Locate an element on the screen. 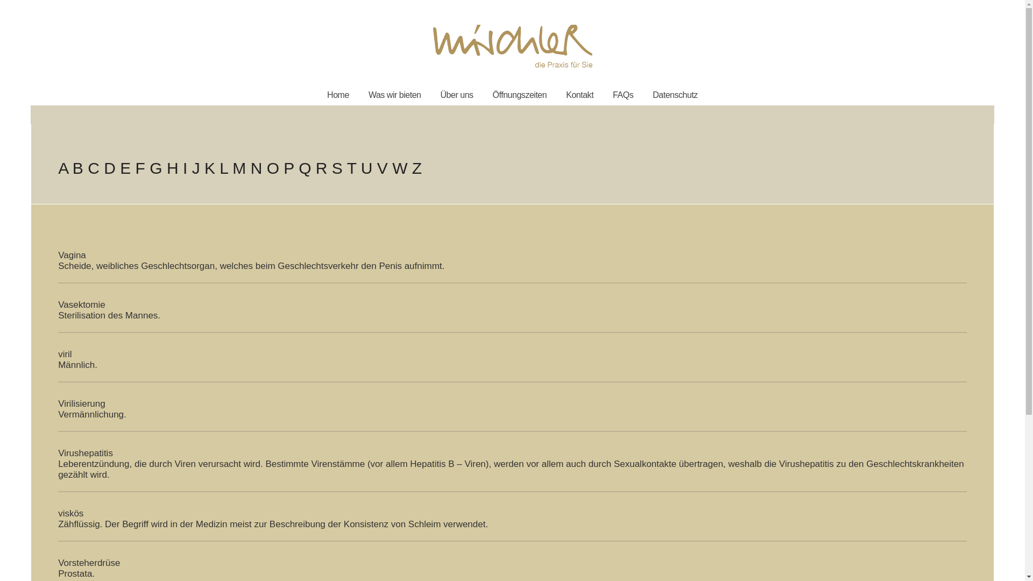  Q is located at coordinates (305, 168).